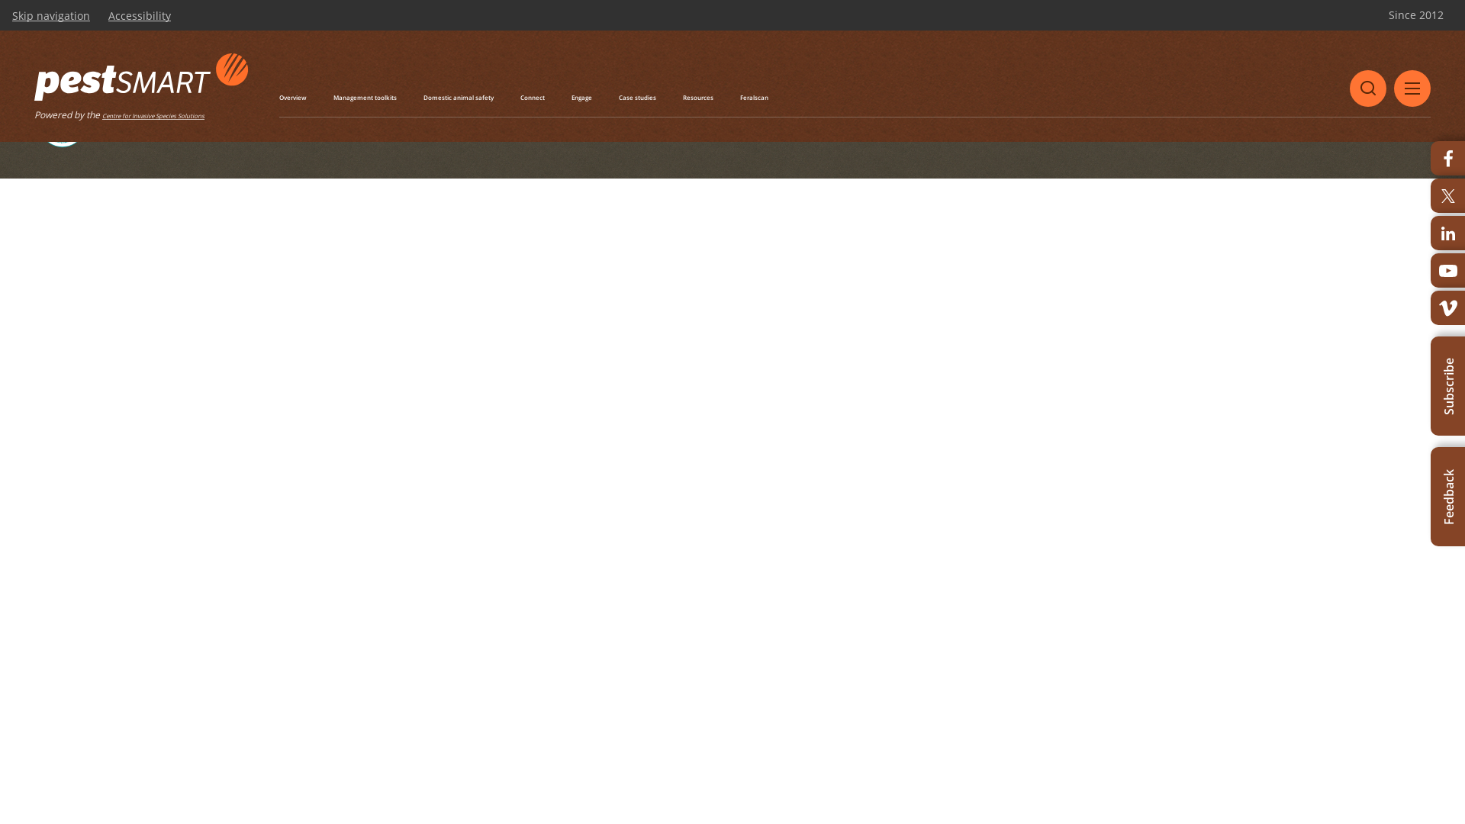 This screenshot has height=824, width=1465. I want to click on Skip navigation, so click(51, 16).